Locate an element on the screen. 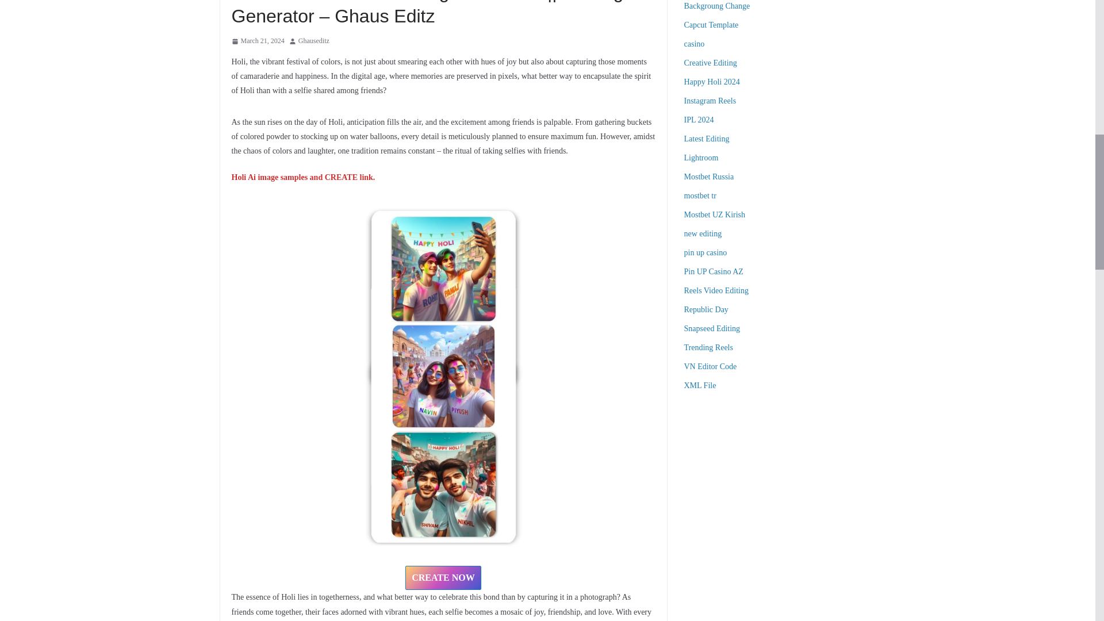 The image size is (1104, 621). Happy Holi 2024 is located at coordinates (712, 82).